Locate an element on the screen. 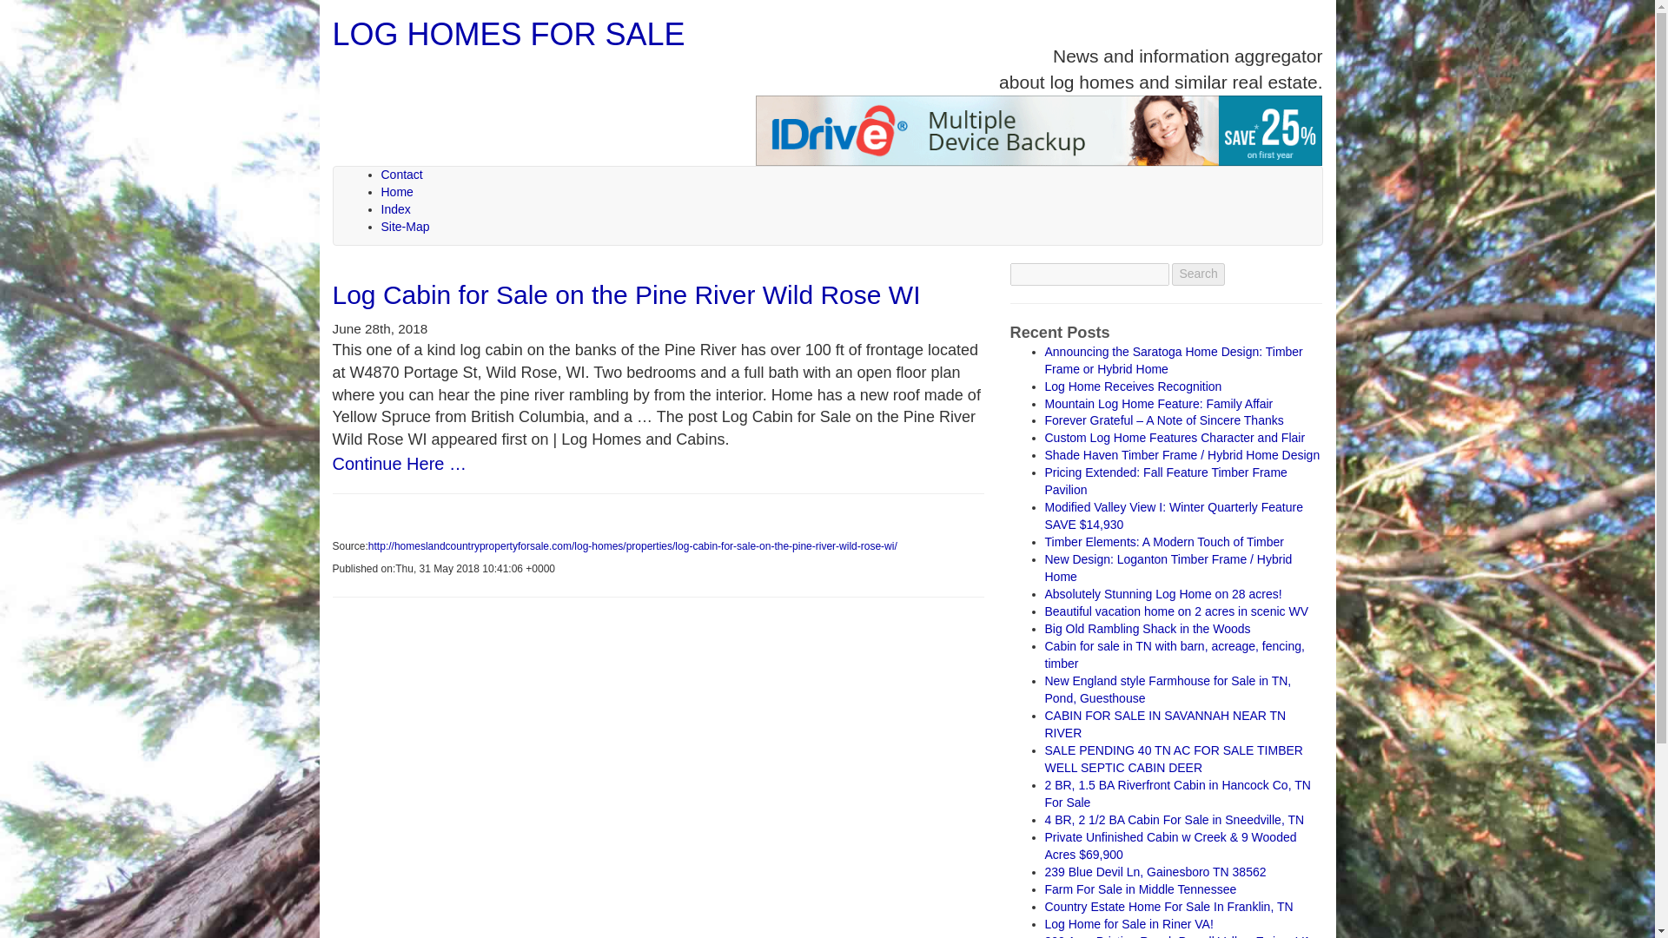 This screenshot has height=938, width=1668. Pricing Extended: Fall Feature Timber Frame Pavilion is located at coordinates (1164, 481).